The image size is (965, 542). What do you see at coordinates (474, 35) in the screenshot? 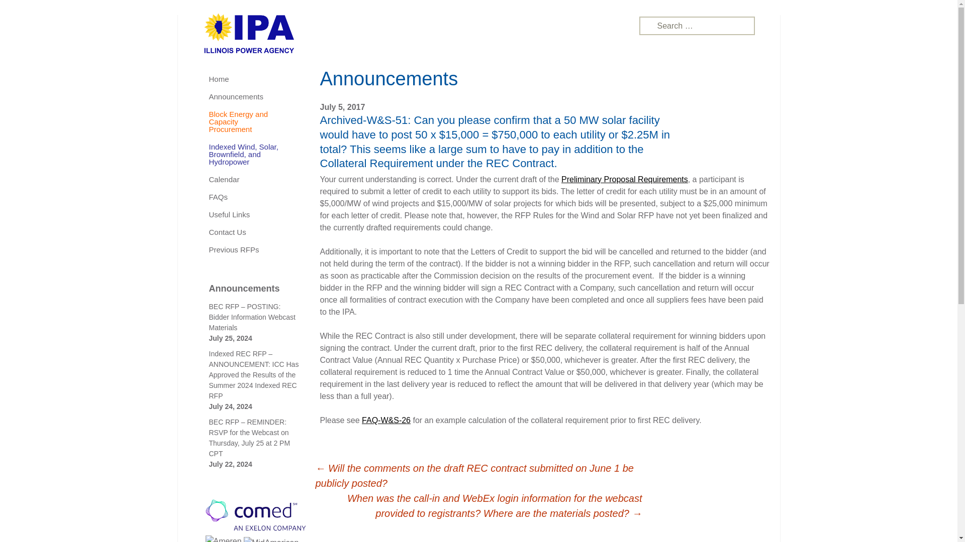
I see `Illinois Power Agency RFPs` at bounding box center [474, 35].